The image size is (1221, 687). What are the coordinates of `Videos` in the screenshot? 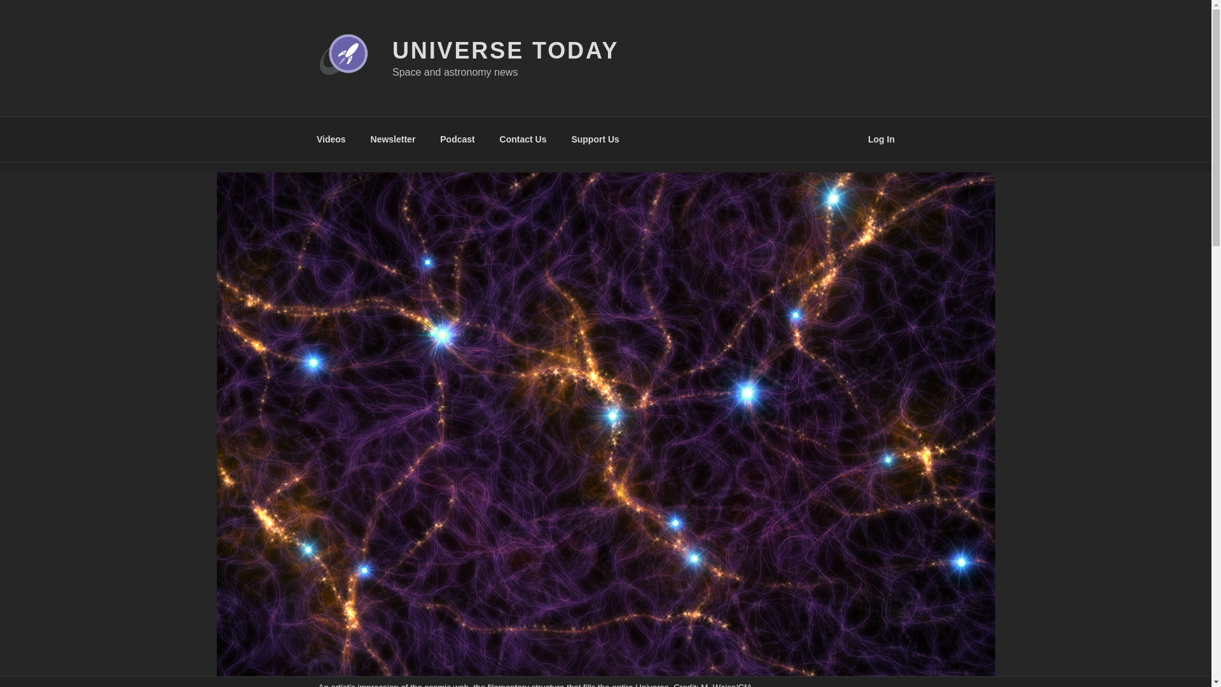 It's located at (331, 139).